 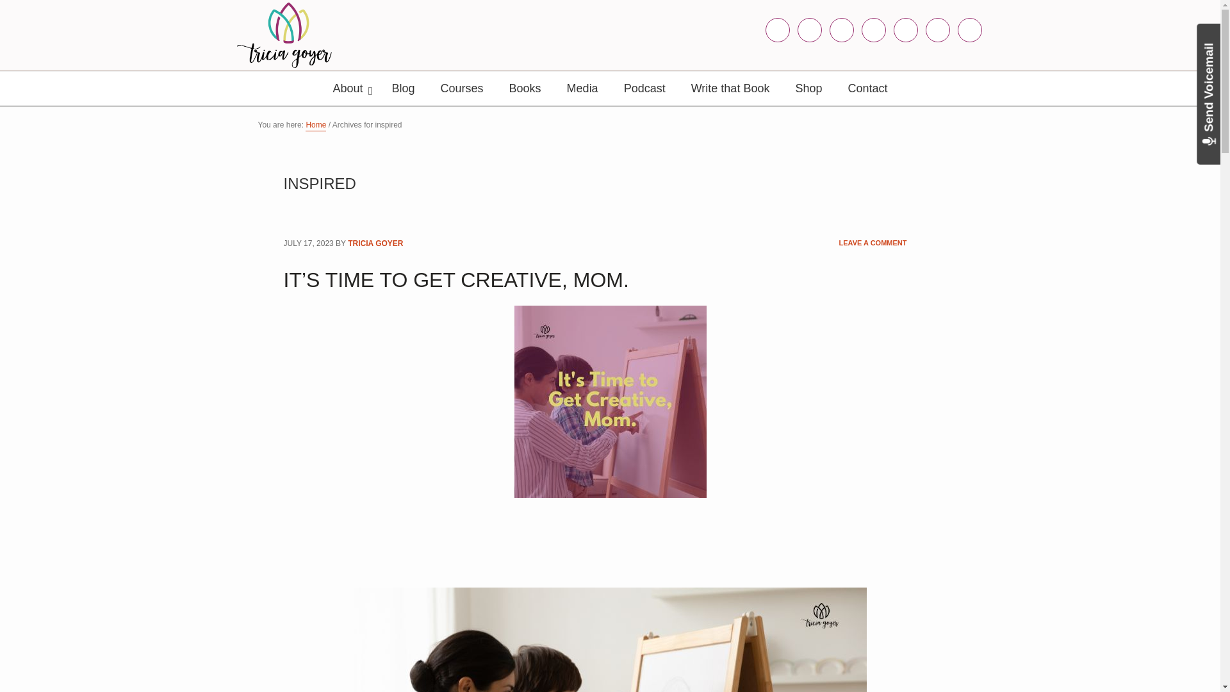 I want to click on Home, so click(x=315, y=126).